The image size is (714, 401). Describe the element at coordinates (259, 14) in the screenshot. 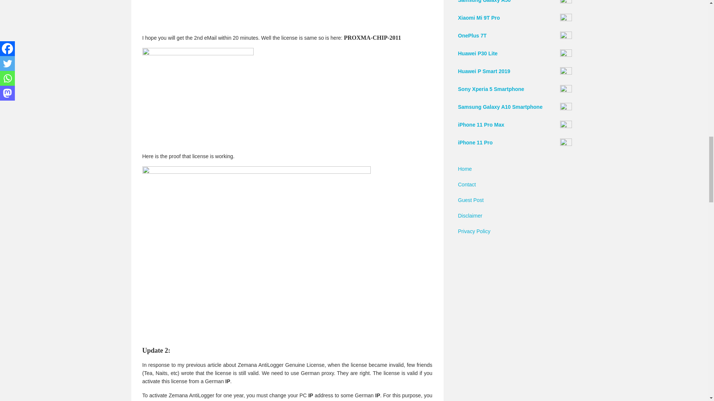

I see `watermarked-Zemana AntiLogger eMail 1 Chip` at that location.